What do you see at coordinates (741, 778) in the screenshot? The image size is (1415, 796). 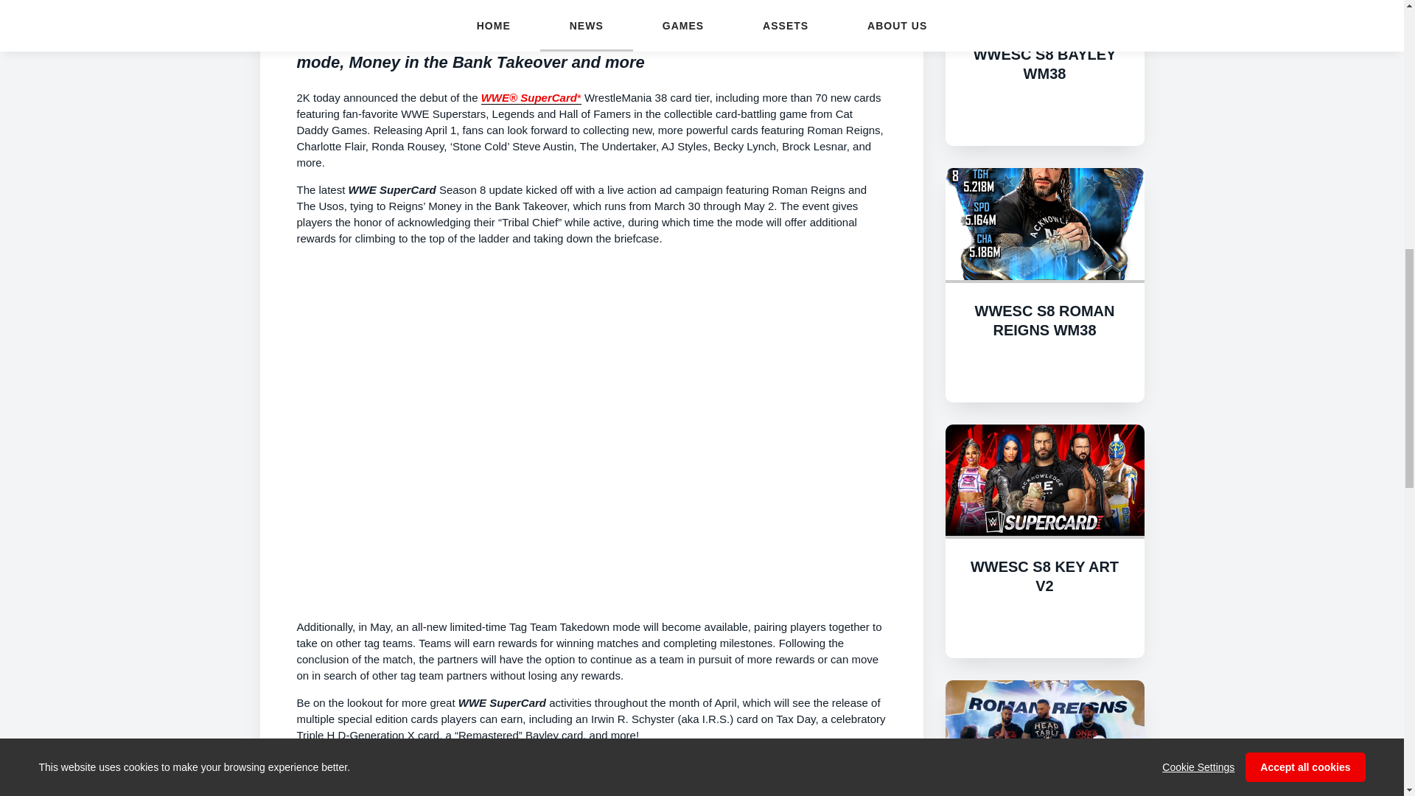 I see `YouTube` at bounding box center [741, 778].